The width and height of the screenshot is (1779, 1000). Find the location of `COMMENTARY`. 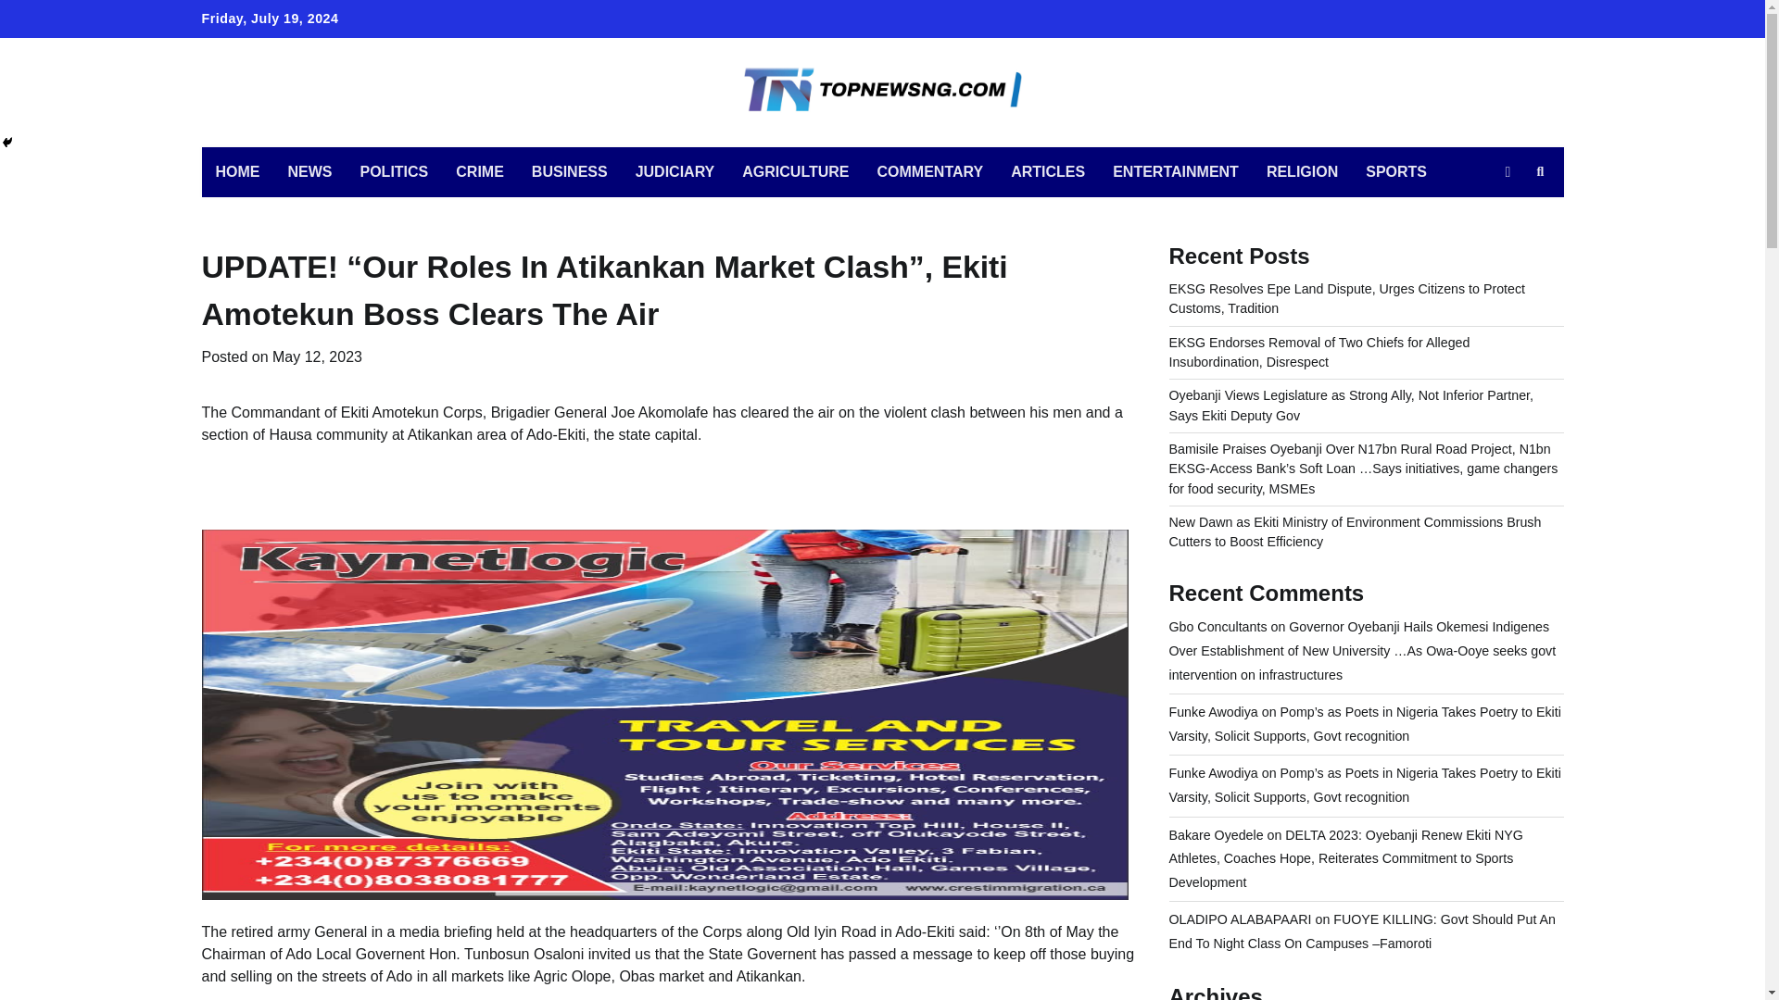

COMMENTARY is located at coordinates (930, 171).